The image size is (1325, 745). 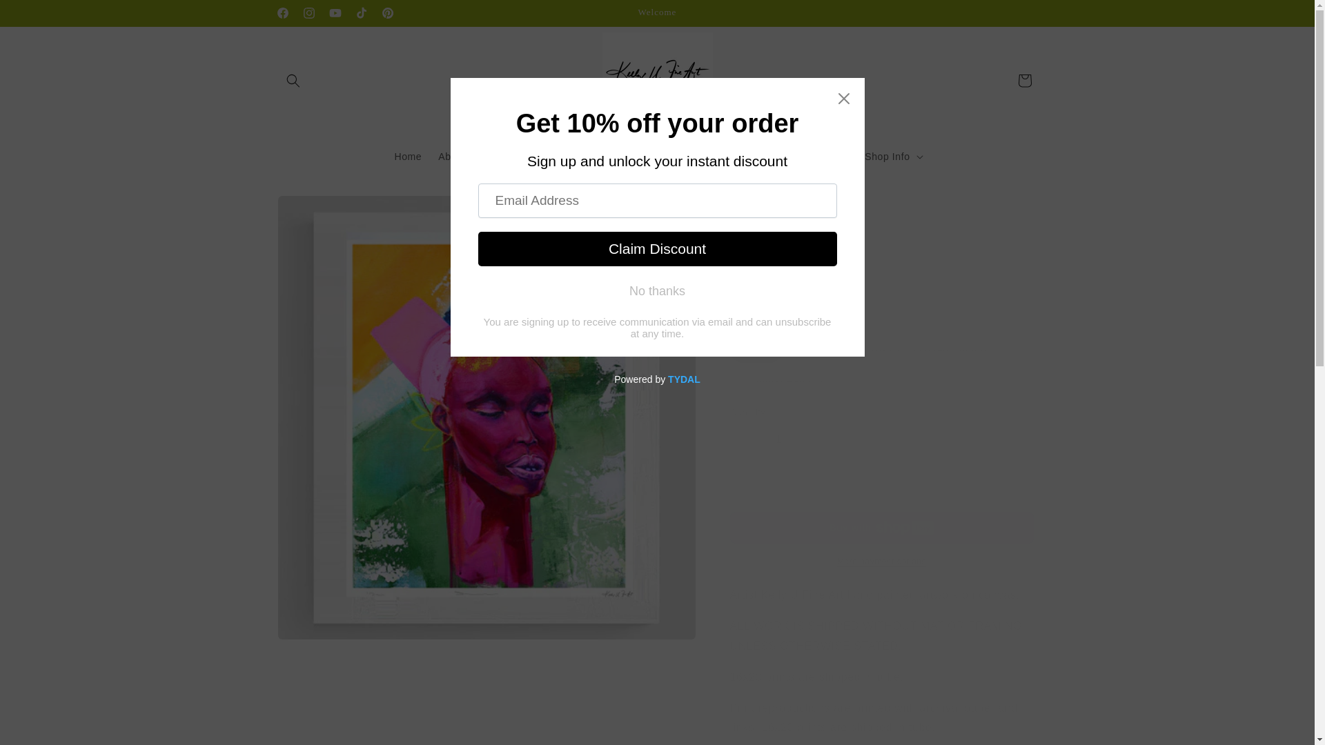 I want to click on 1, so click(x=778, y=439).